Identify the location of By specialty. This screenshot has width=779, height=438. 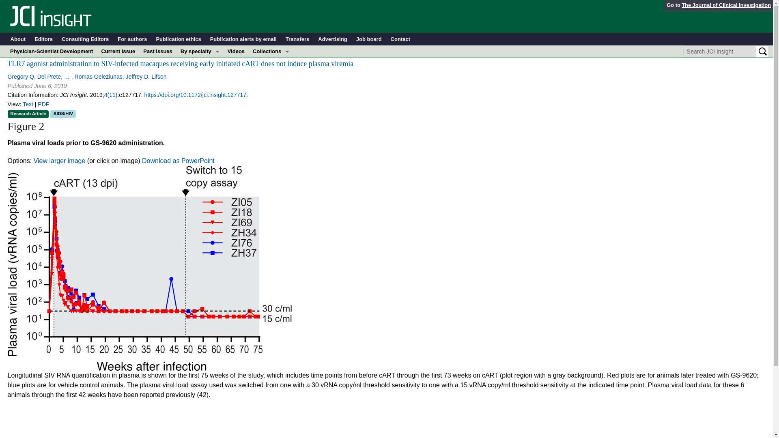
(200, 51).